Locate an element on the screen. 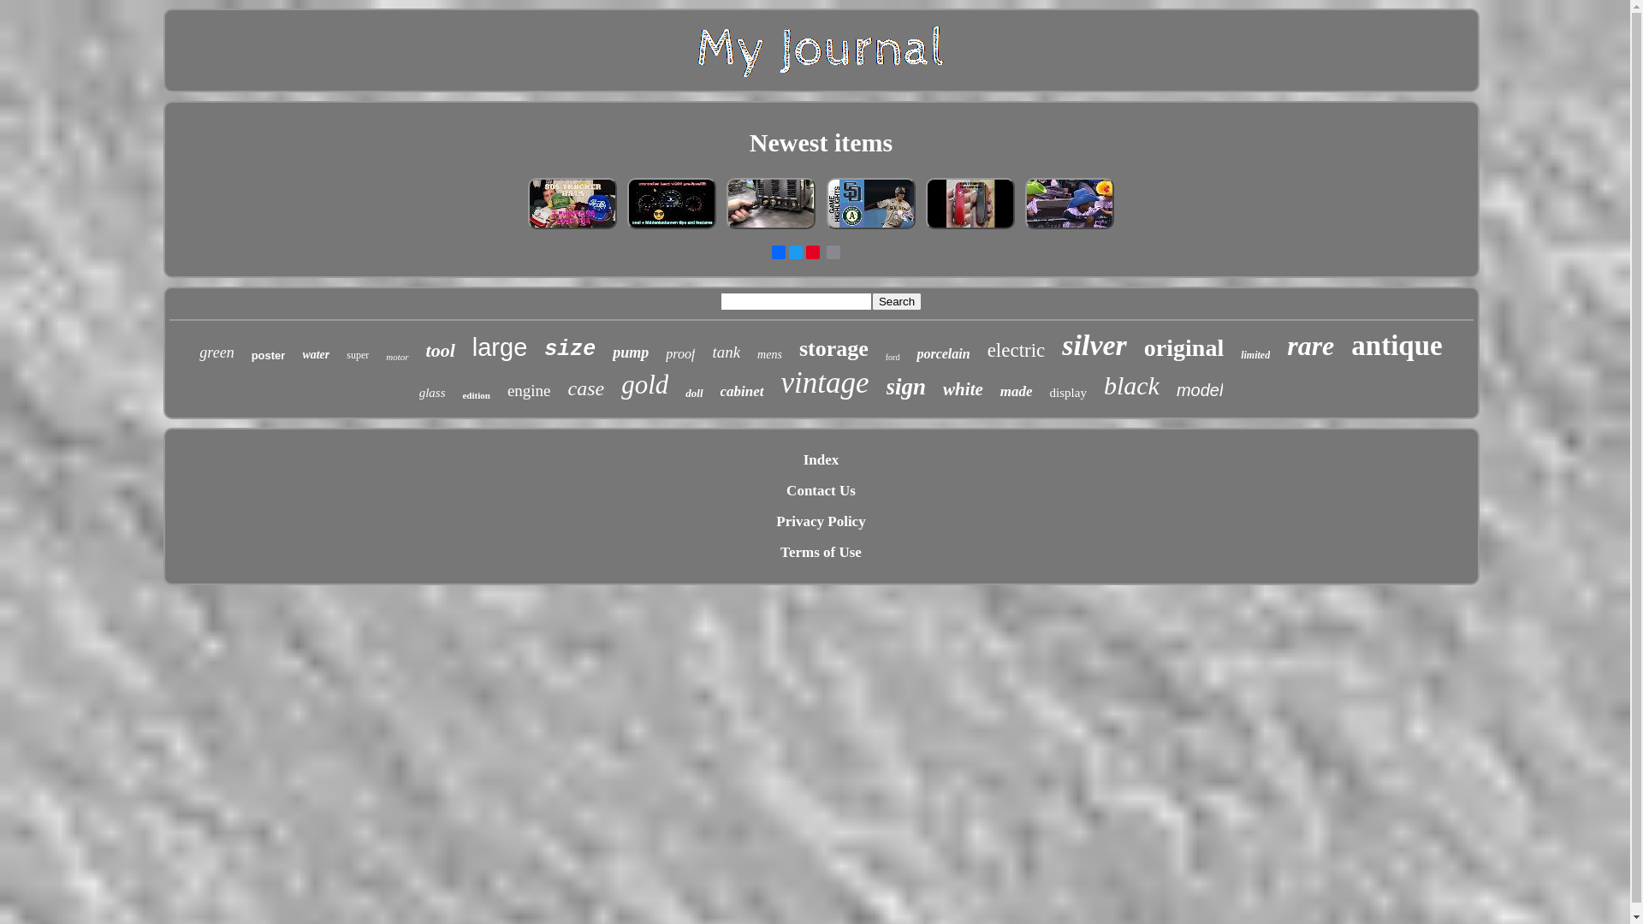  Search is located at coordinates (897, 301).